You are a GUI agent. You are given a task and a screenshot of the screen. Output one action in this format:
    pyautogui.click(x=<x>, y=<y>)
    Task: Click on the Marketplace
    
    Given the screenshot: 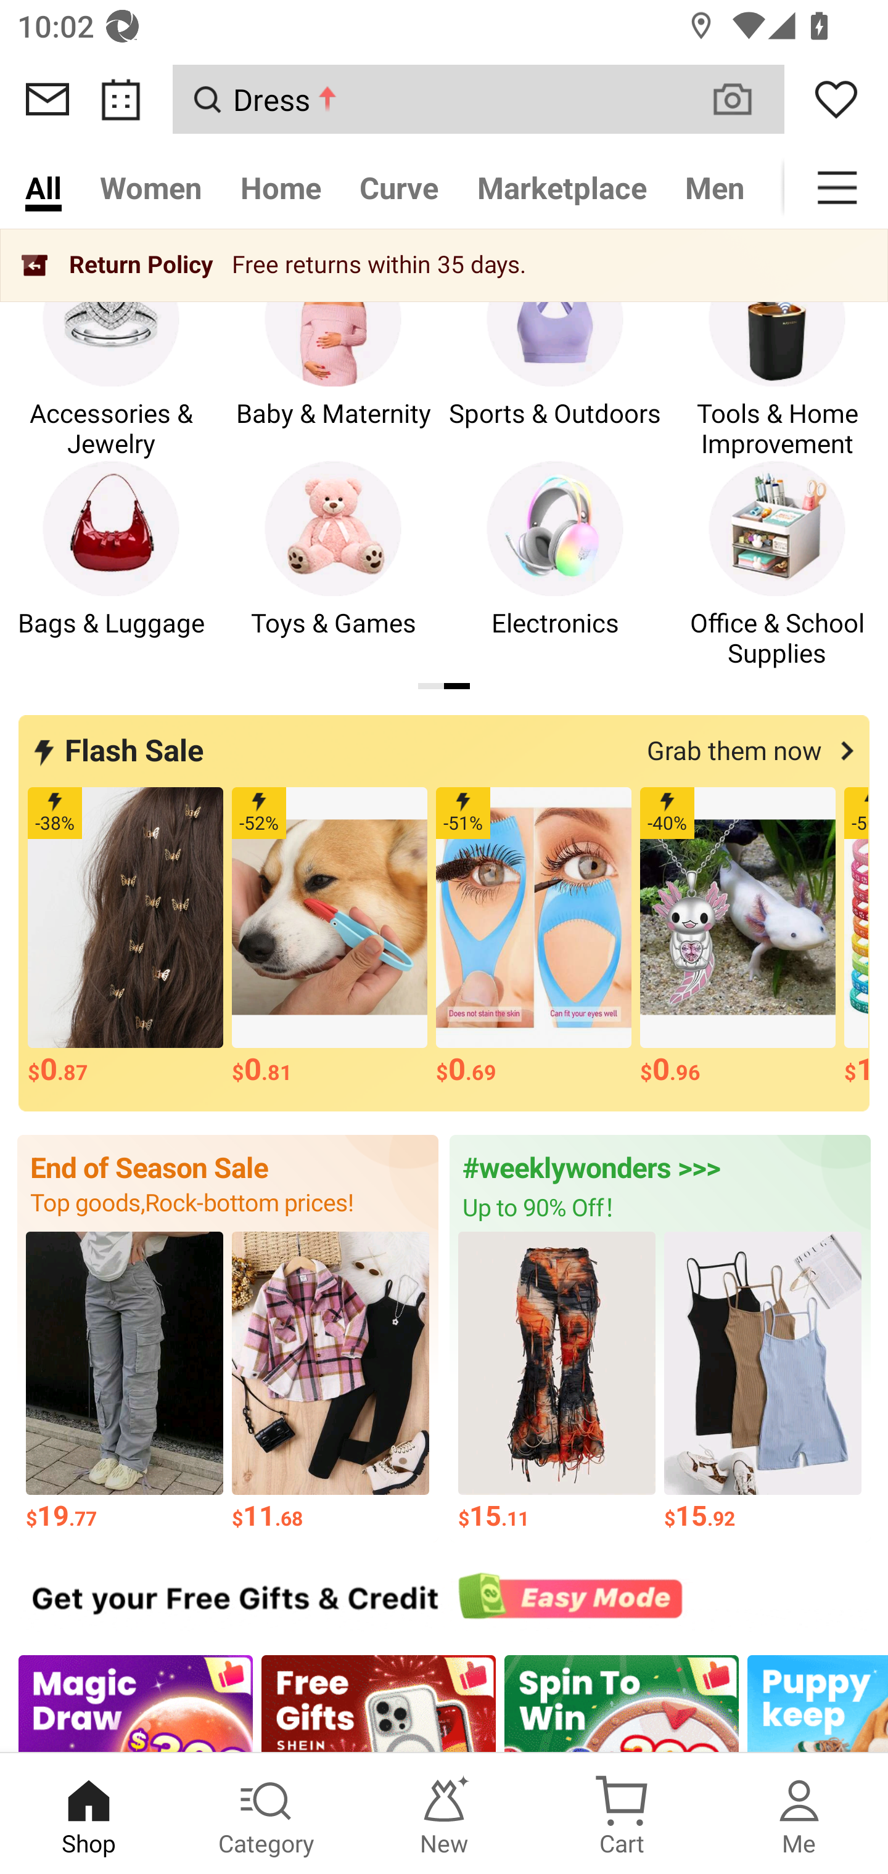 What is the action you would take?
    pyautogui.click(x=562, y=187)
    